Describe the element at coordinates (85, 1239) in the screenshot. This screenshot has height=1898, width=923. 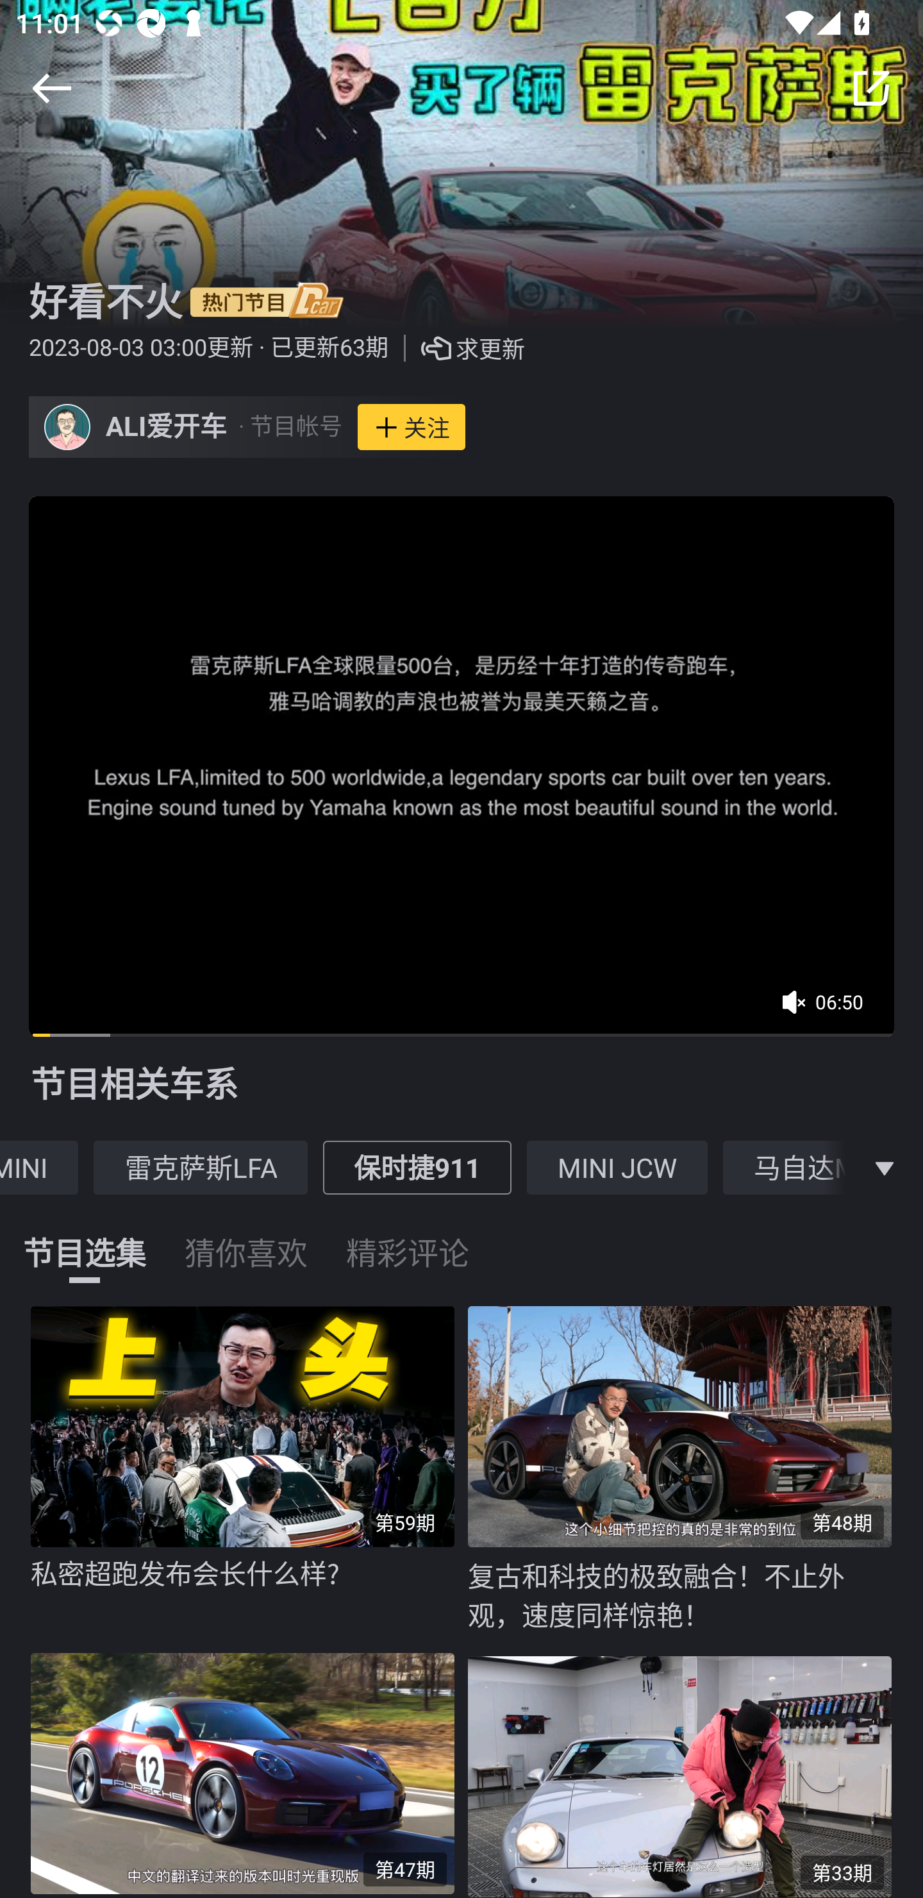
I see `节目选集` at that location.